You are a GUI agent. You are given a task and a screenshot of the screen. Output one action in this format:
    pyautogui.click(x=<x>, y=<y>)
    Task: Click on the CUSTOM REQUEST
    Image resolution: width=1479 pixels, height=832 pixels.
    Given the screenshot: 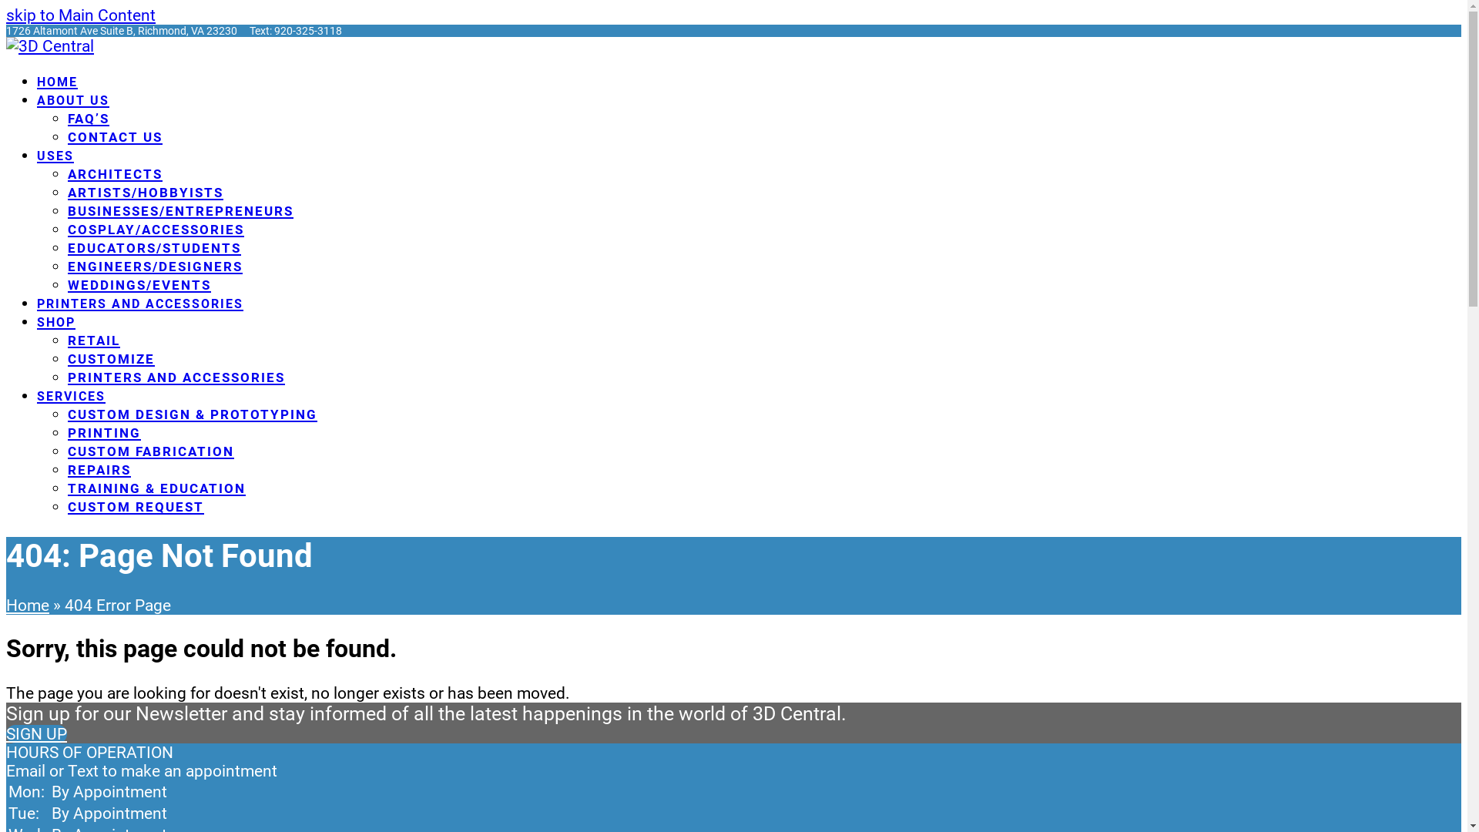 What is the action you would take?
    pyautogui.click(x=136, y=506)
    